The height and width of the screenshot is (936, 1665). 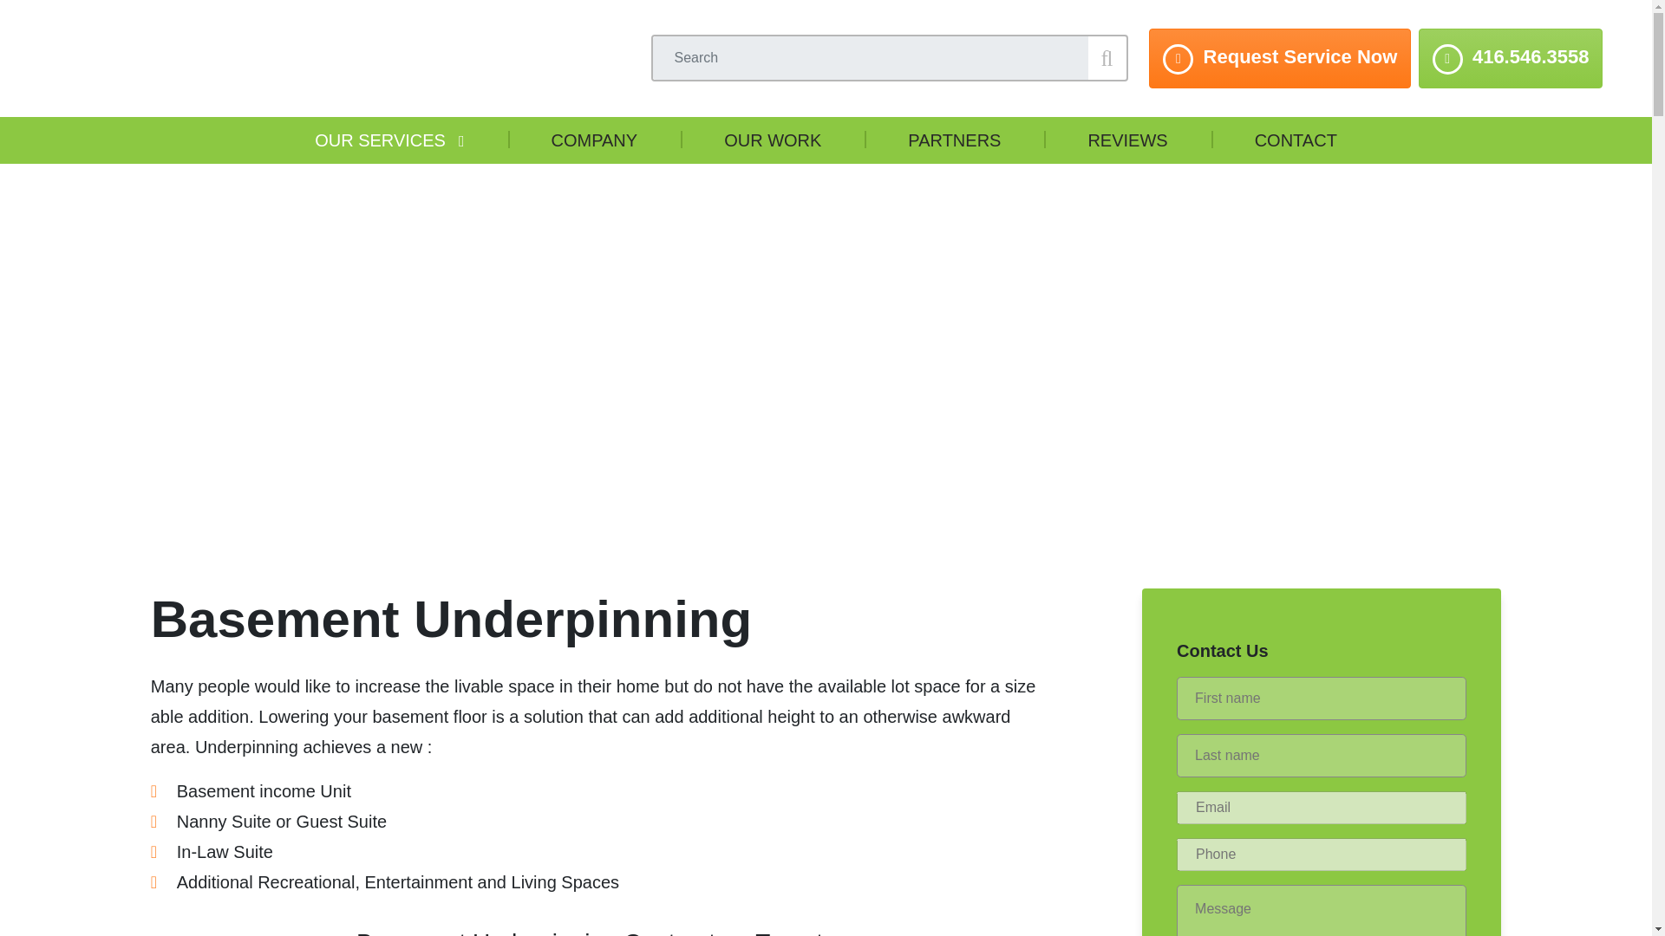 What do you see at coordinates (772, 140) in the screenshot?
I see `OUR WORK` at bounding box center [772, 140].